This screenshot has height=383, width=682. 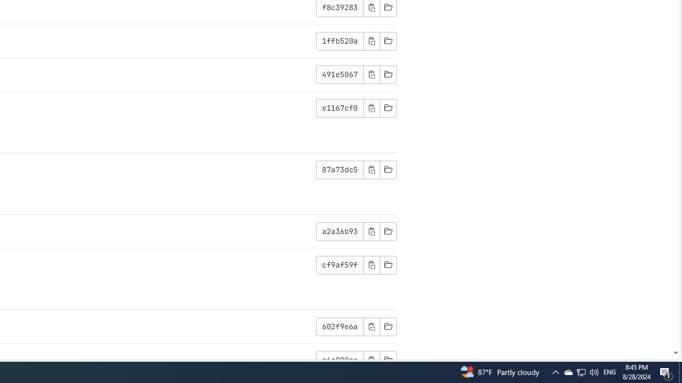 I want to click on Class: s16, so click(x=388, y=360).